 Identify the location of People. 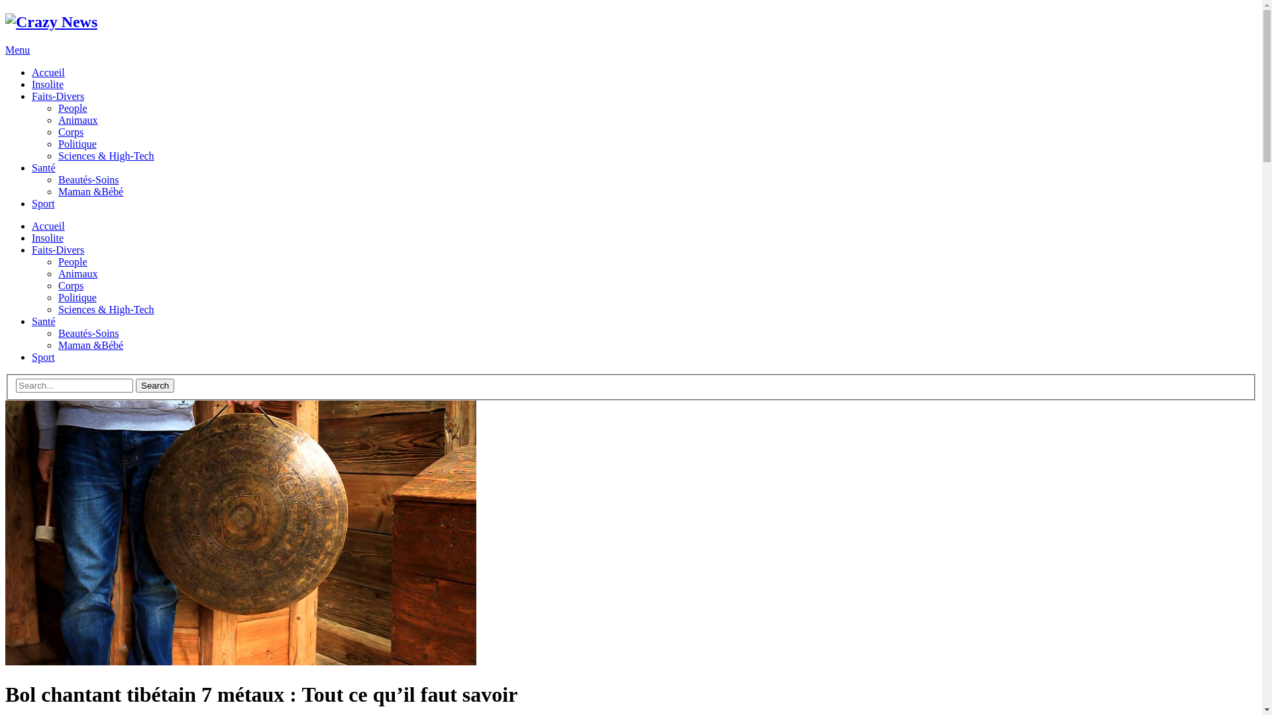
(73, 109).